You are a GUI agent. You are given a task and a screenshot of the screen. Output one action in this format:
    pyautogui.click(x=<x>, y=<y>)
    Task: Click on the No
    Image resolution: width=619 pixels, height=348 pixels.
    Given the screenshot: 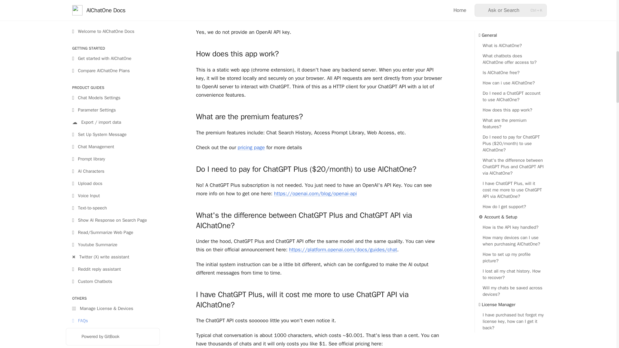 What is the action you would take?
    pyautogui.click(x=480, y=326)
    